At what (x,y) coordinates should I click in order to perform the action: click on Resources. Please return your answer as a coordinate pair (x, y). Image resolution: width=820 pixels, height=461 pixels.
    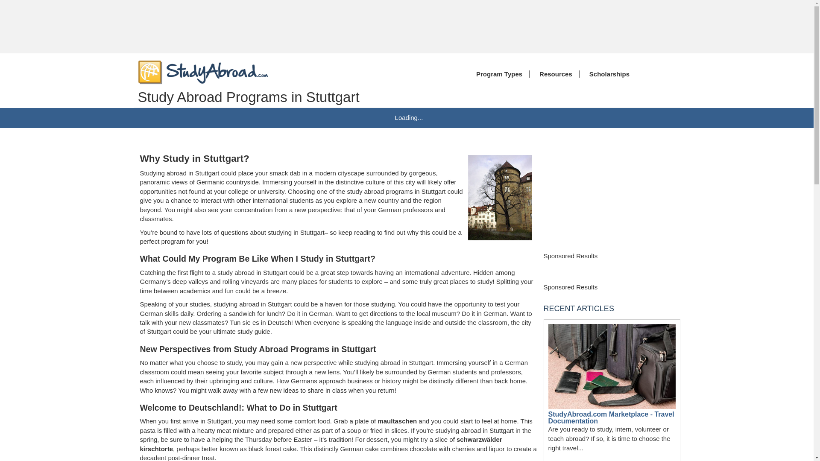
    Looking at the image, I should click on (553, 74).